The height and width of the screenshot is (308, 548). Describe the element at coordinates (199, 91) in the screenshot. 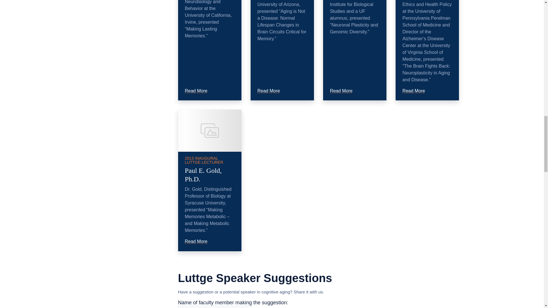

I see `Read More` at that location.